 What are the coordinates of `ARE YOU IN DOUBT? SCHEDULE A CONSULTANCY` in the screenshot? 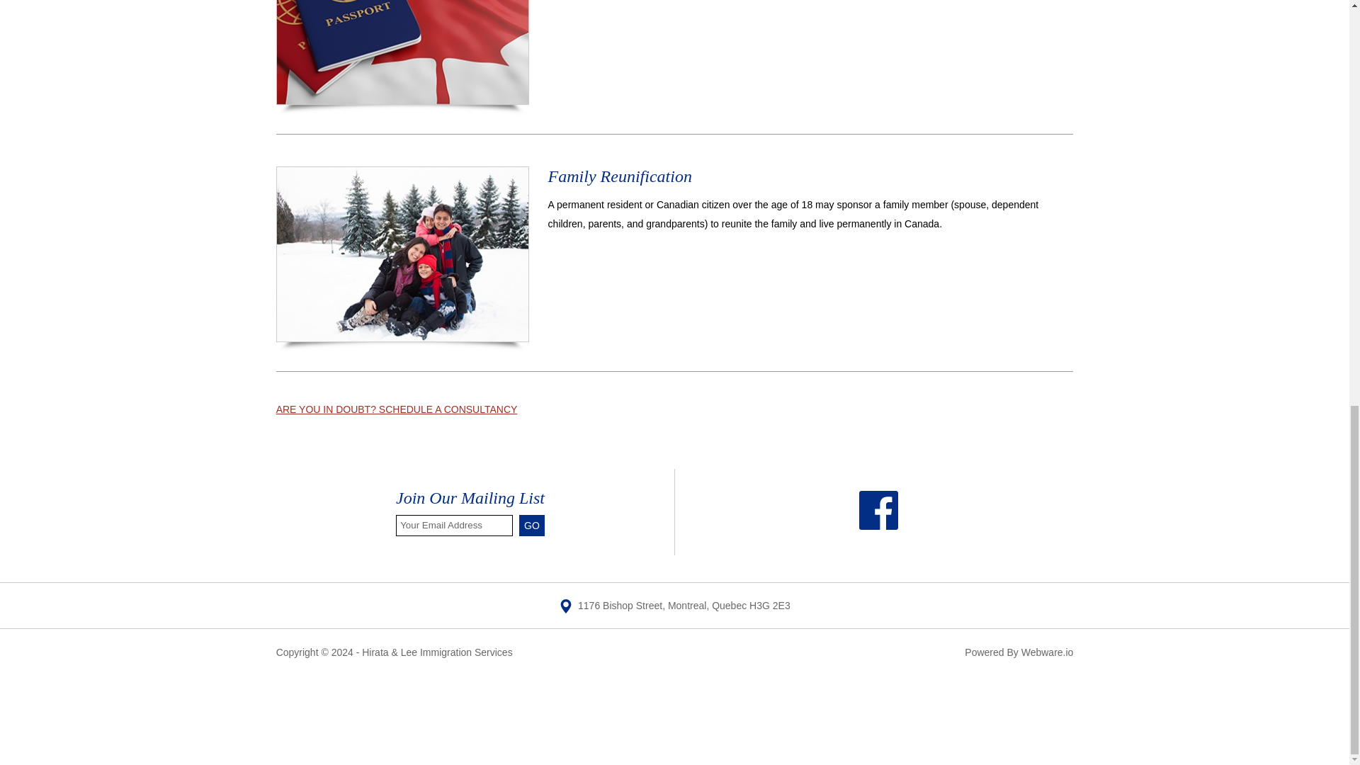 It's located at (397, 409).